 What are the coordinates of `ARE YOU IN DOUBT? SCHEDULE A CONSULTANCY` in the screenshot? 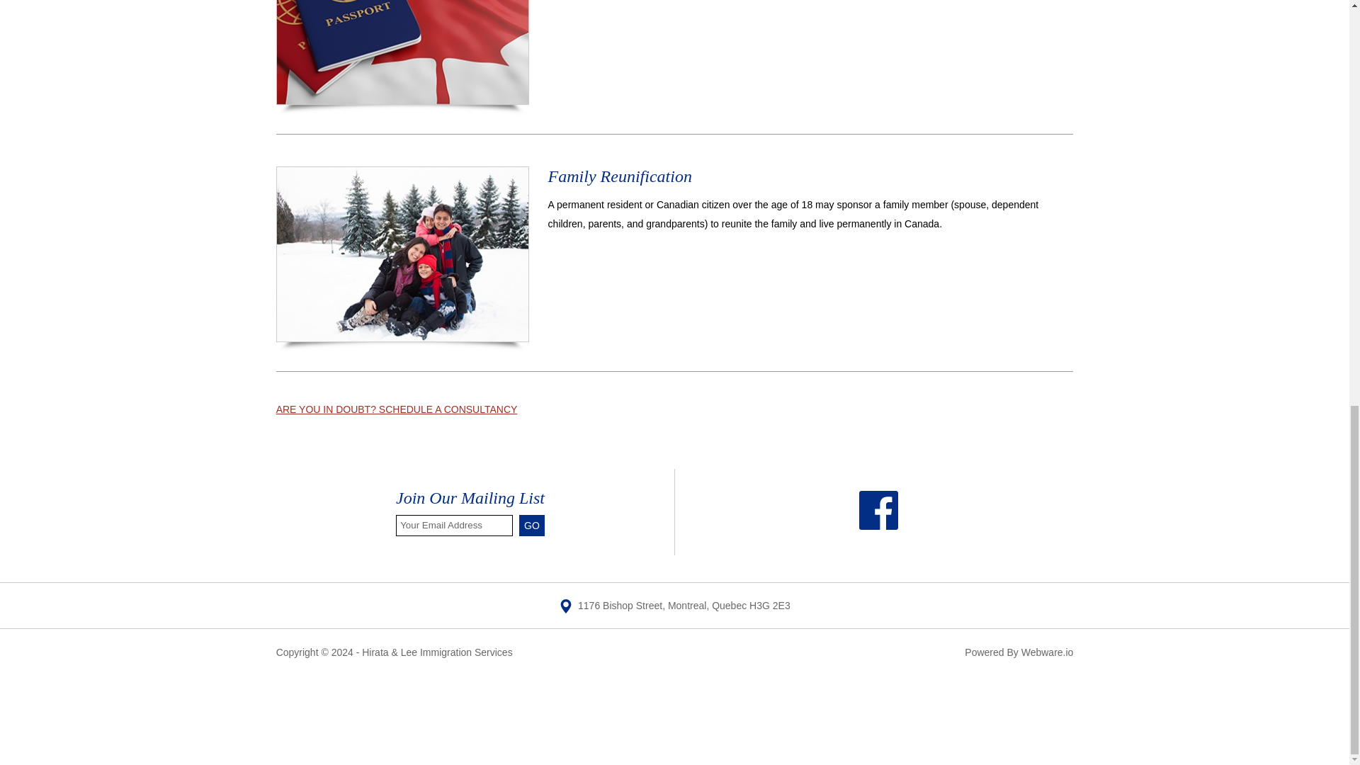 It's located at (397, 409).